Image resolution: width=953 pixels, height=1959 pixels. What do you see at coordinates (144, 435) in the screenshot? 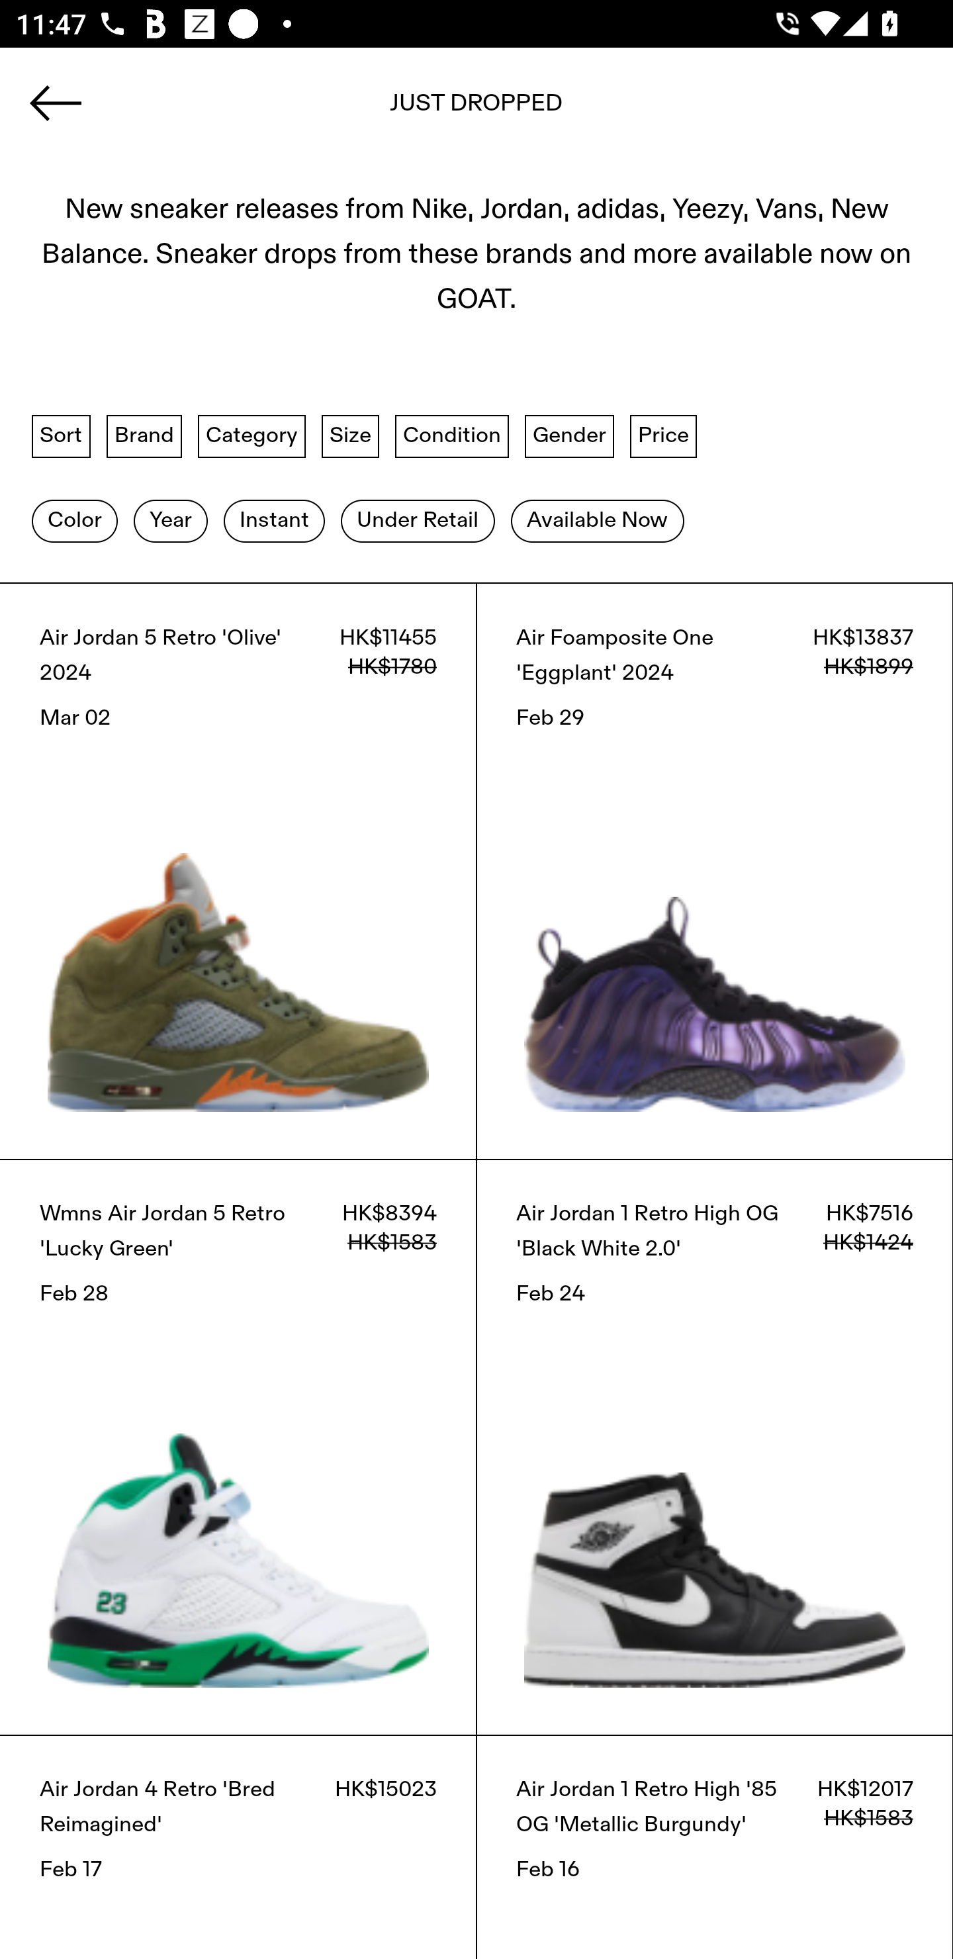
I see `Brand` at bounding box center [144, 435].